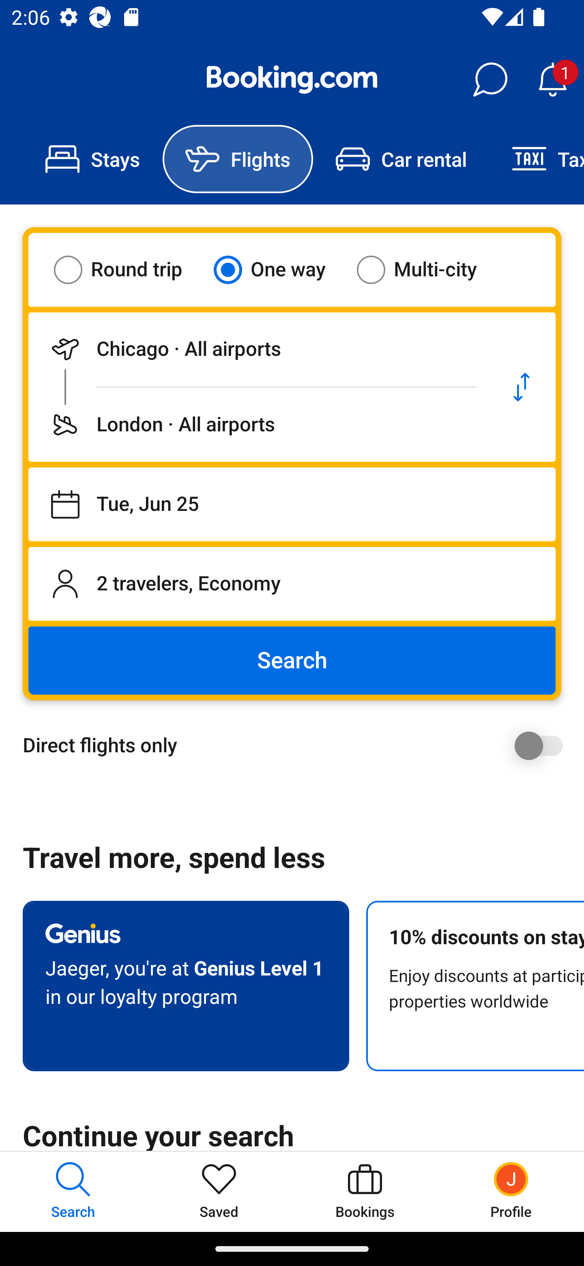 The image size is (584, 1266). What do you see at coordinates (537, 159) in the screenshot?
I see `Taxi` at bounding box center [537, 159].